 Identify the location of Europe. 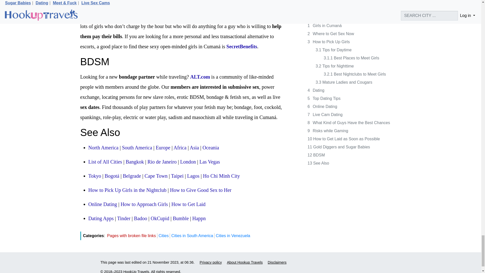
(163, 148).